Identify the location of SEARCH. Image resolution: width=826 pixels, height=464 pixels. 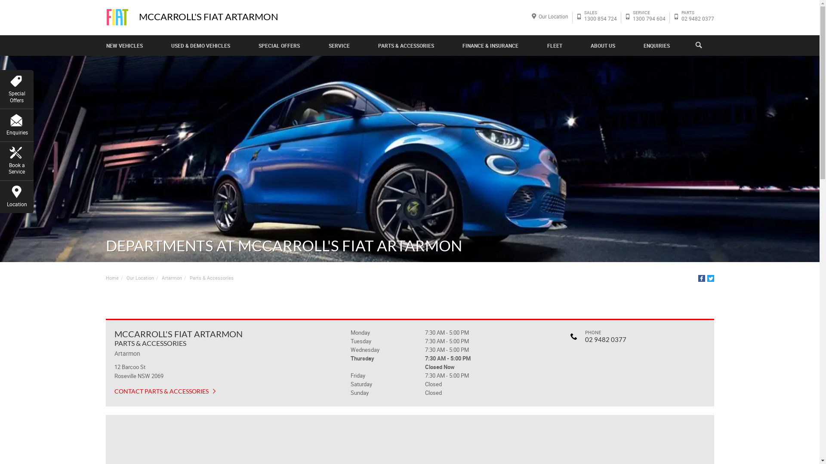
(703, 46).